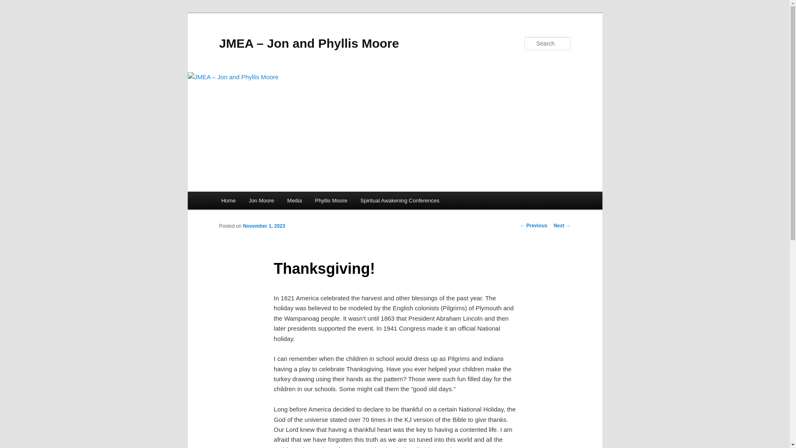  What do you see at coordinates (228, 201) in the screenshot?
I see `Home` at bounding box center [228, 201].